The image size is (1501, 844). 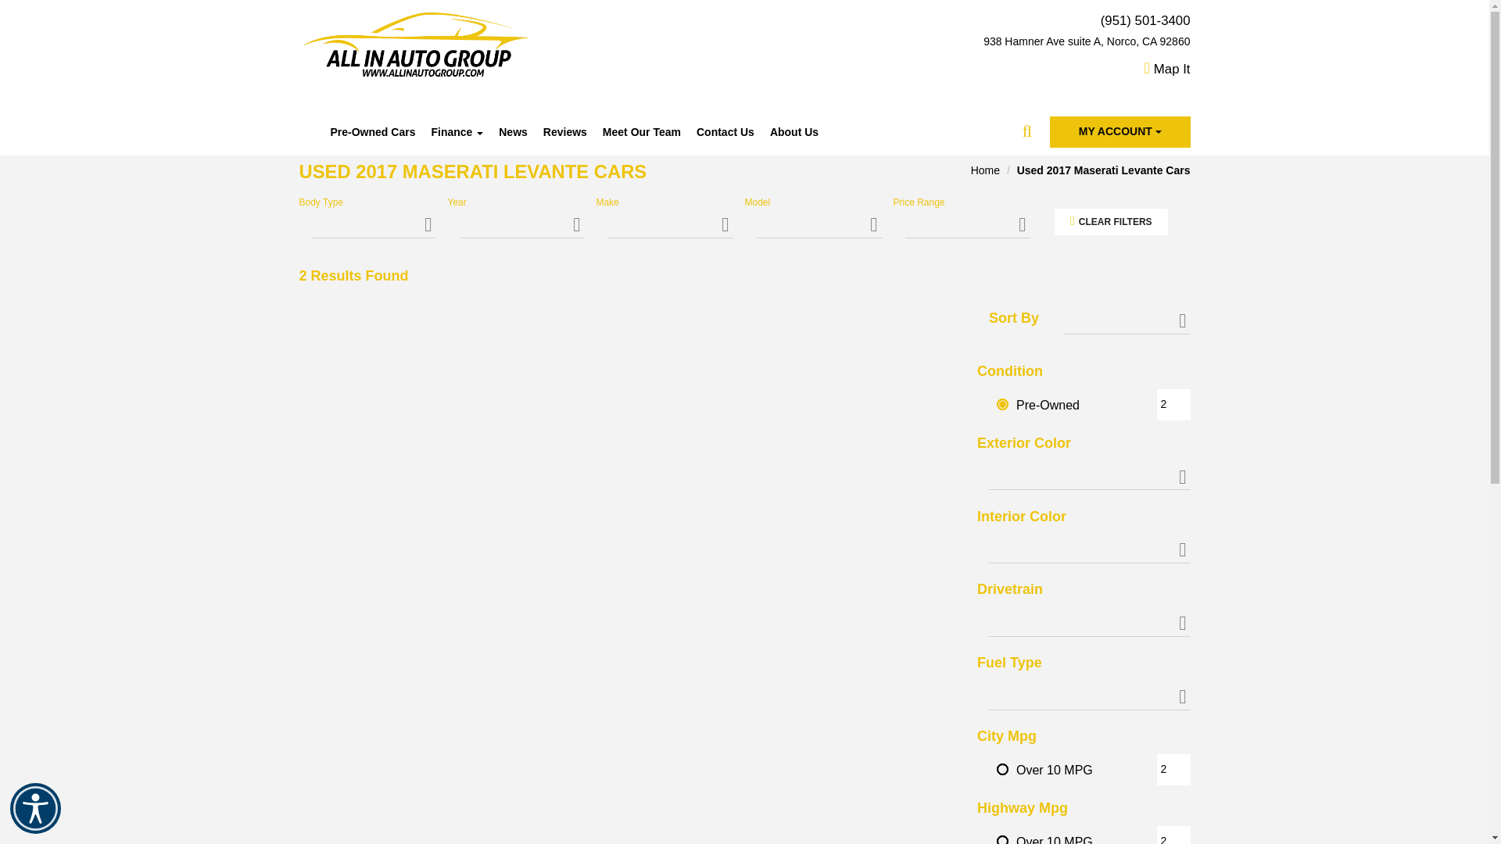 What do you see at coordinates (1119, 132) in the screenshot?
I see `MY ACCOUNT` at bounding box center [1119, 132].